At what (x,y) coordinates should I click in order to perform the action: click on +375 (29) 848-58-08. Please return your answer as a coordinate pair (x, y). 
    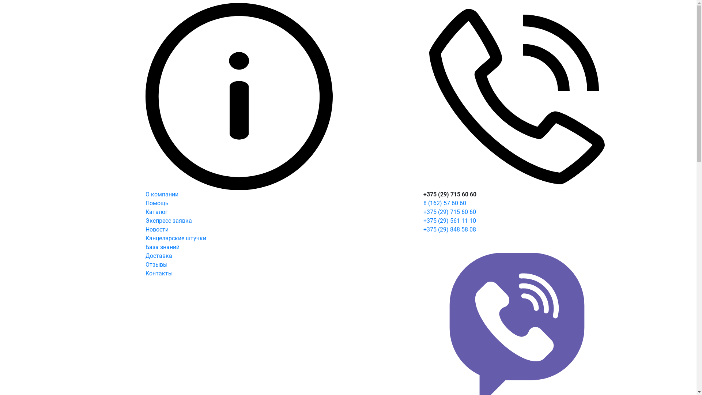
    Looking at the image, I should click on (450, 230).